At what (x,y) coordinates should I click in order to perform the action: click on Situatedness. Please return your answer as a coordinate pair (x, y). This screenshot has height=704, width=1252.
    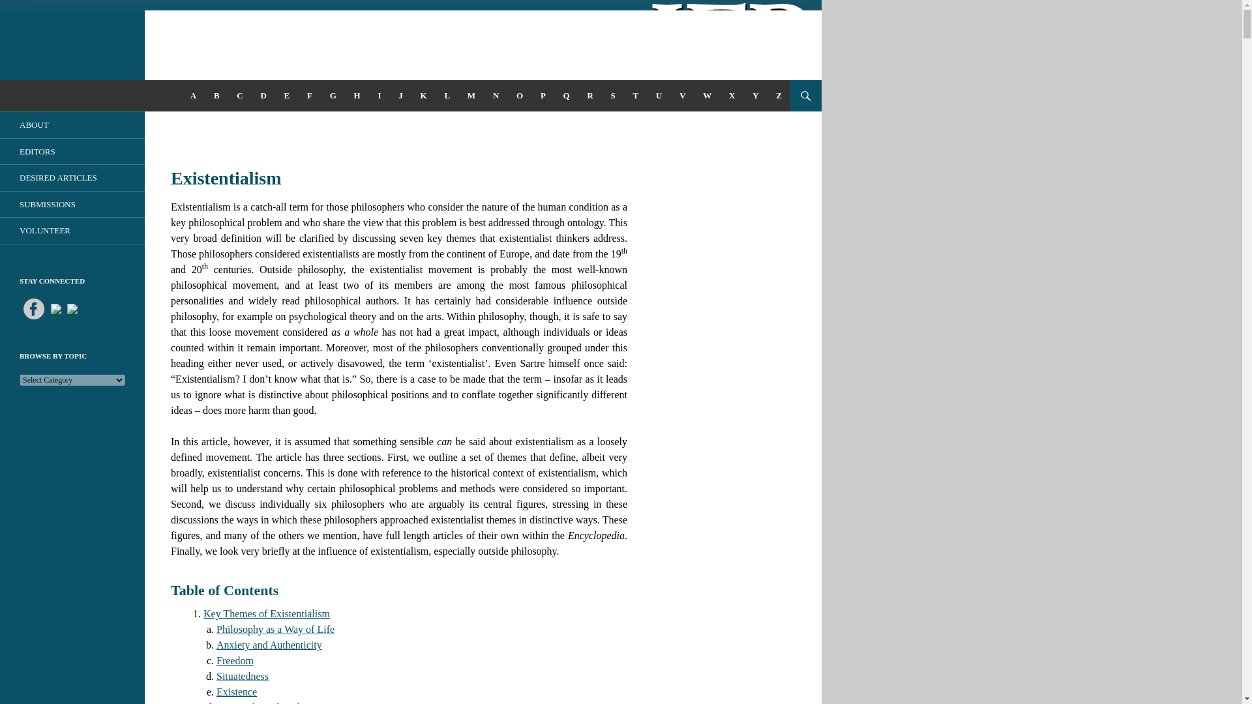
    Looking at the image, I should click on (243, 677).